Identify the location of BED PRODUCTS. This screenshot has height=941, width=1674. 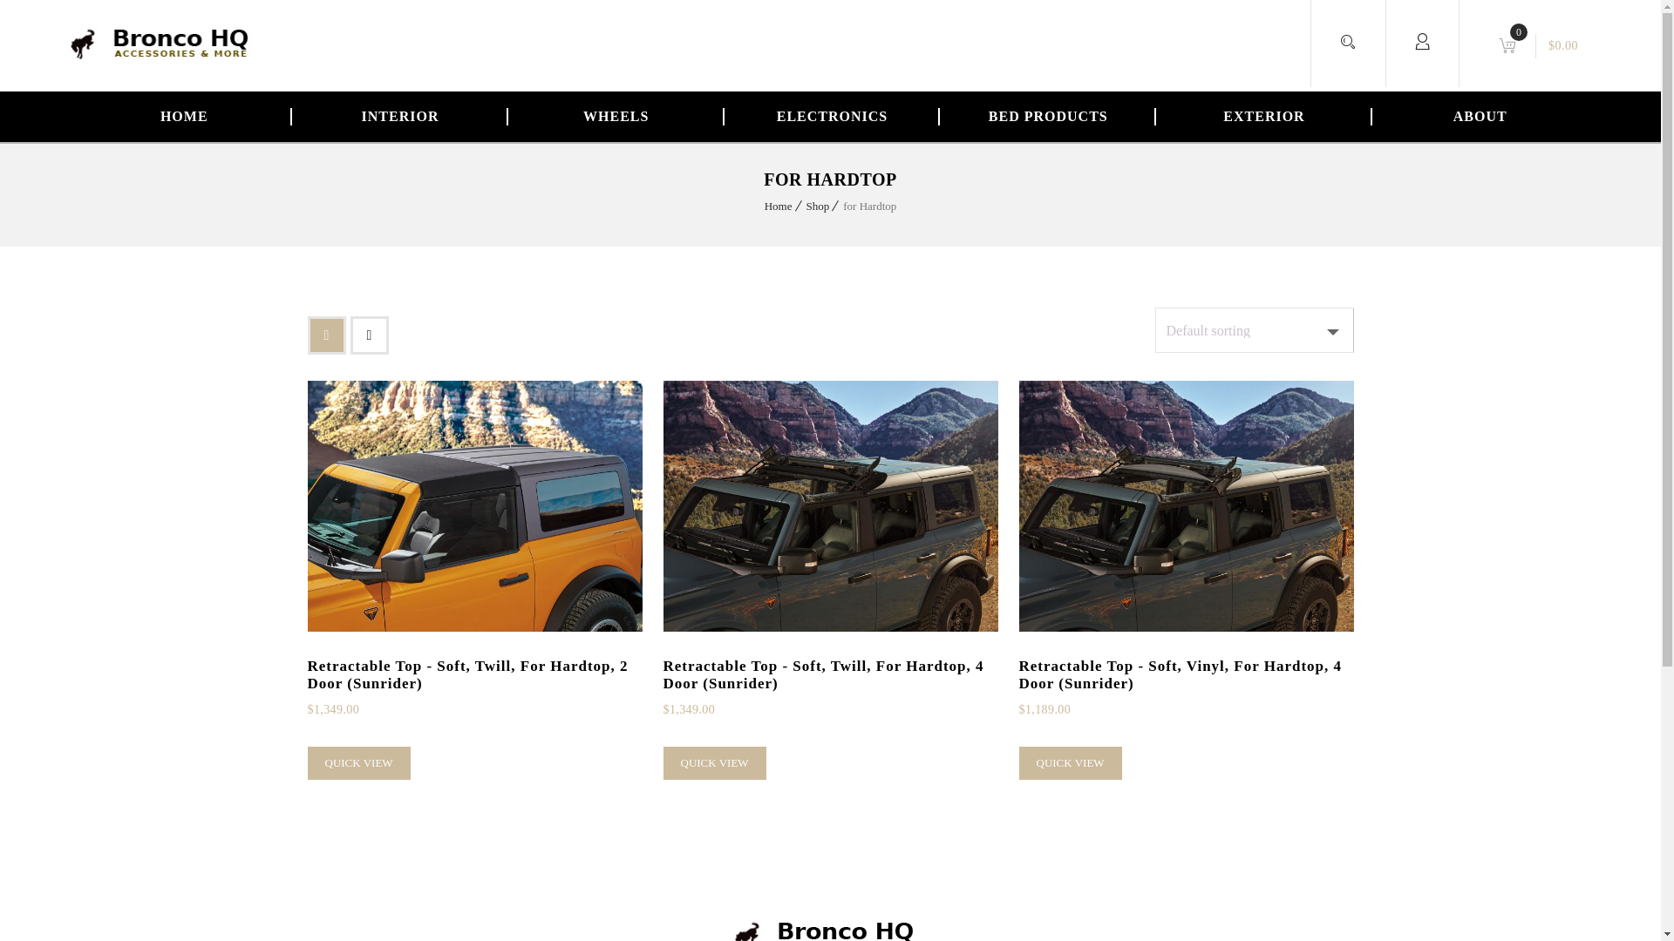
(1048, 117).